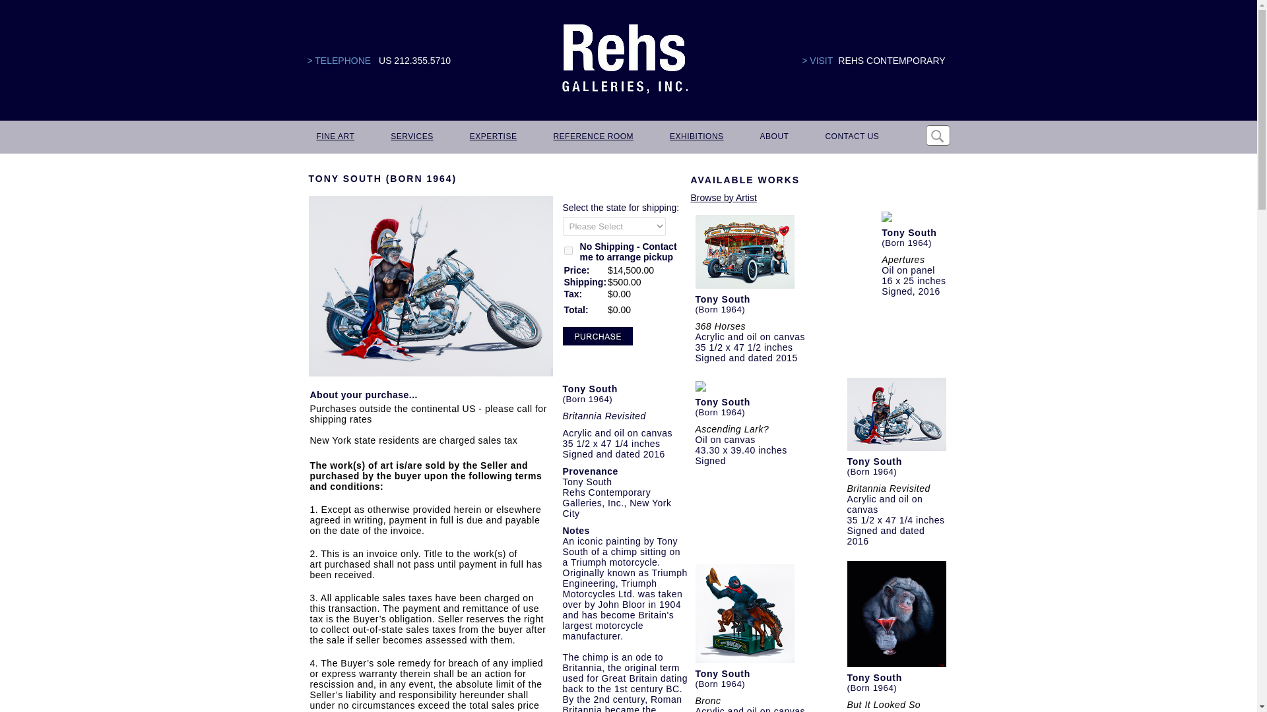 The width and height of the screenshot is (1267, 712). Describe the element at coordinates (568, 251) in the screenshot. I see `on` at that location.